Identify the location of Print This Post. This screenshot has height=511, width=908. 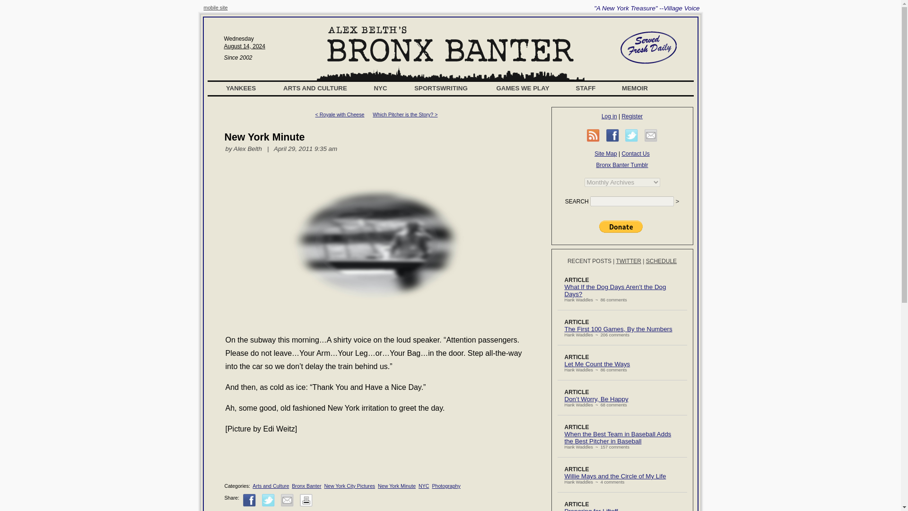
(306, 501).